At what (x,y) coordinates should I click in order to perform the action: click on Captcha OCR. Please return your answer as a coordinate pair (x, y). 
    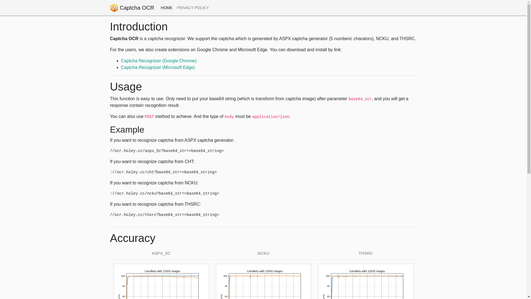
    Looking at the image, I should click on (132, 8).